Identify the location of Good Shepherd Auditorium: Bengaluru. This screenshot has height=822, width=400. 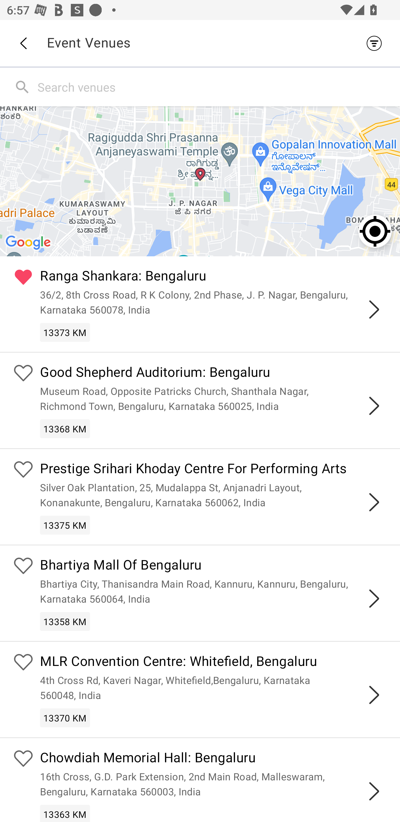
(213, 373).